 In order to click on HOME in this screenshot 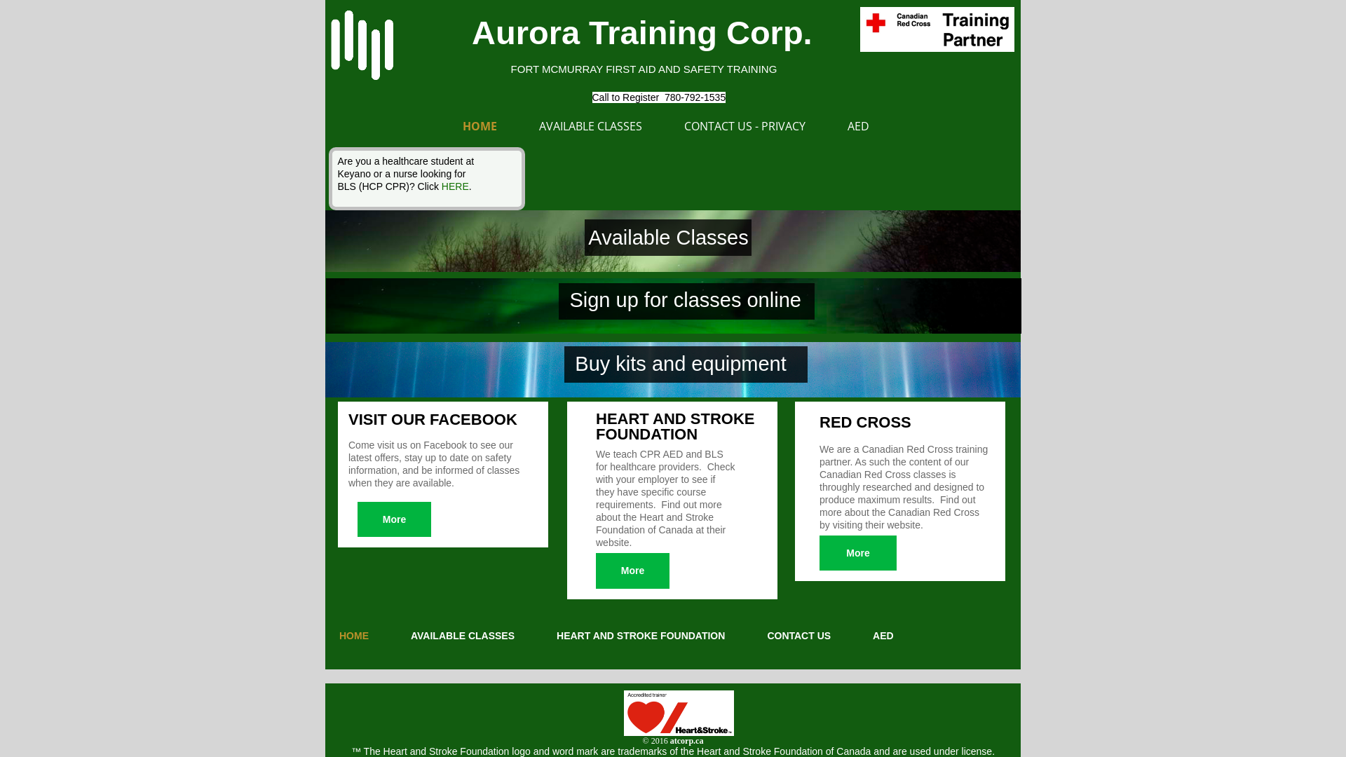, I will do `click(480, 125)`.